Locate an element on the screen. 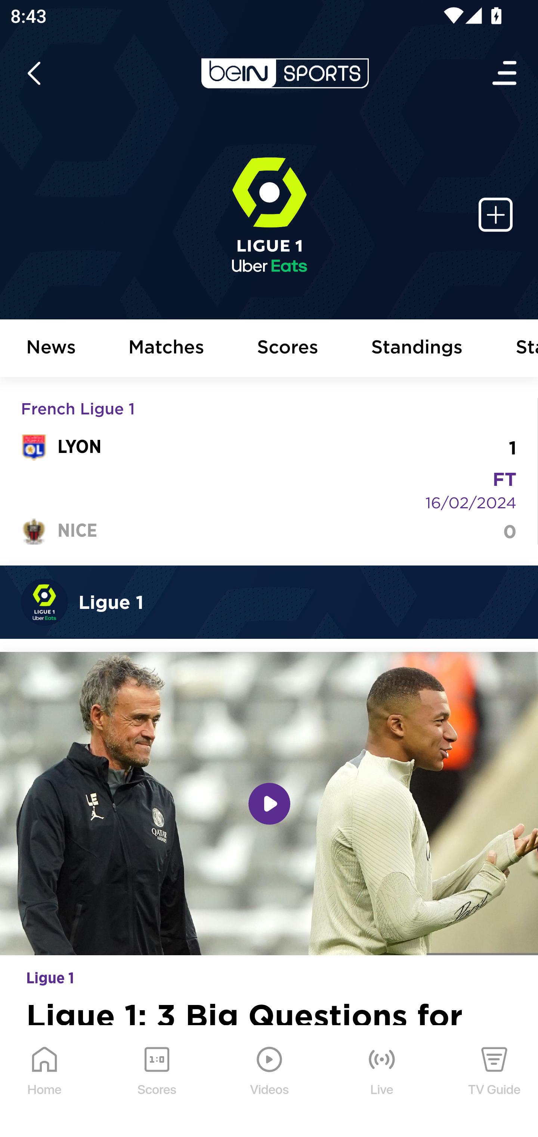 The image size is (538, 1137). Scores is located at coordinates (288, 349).